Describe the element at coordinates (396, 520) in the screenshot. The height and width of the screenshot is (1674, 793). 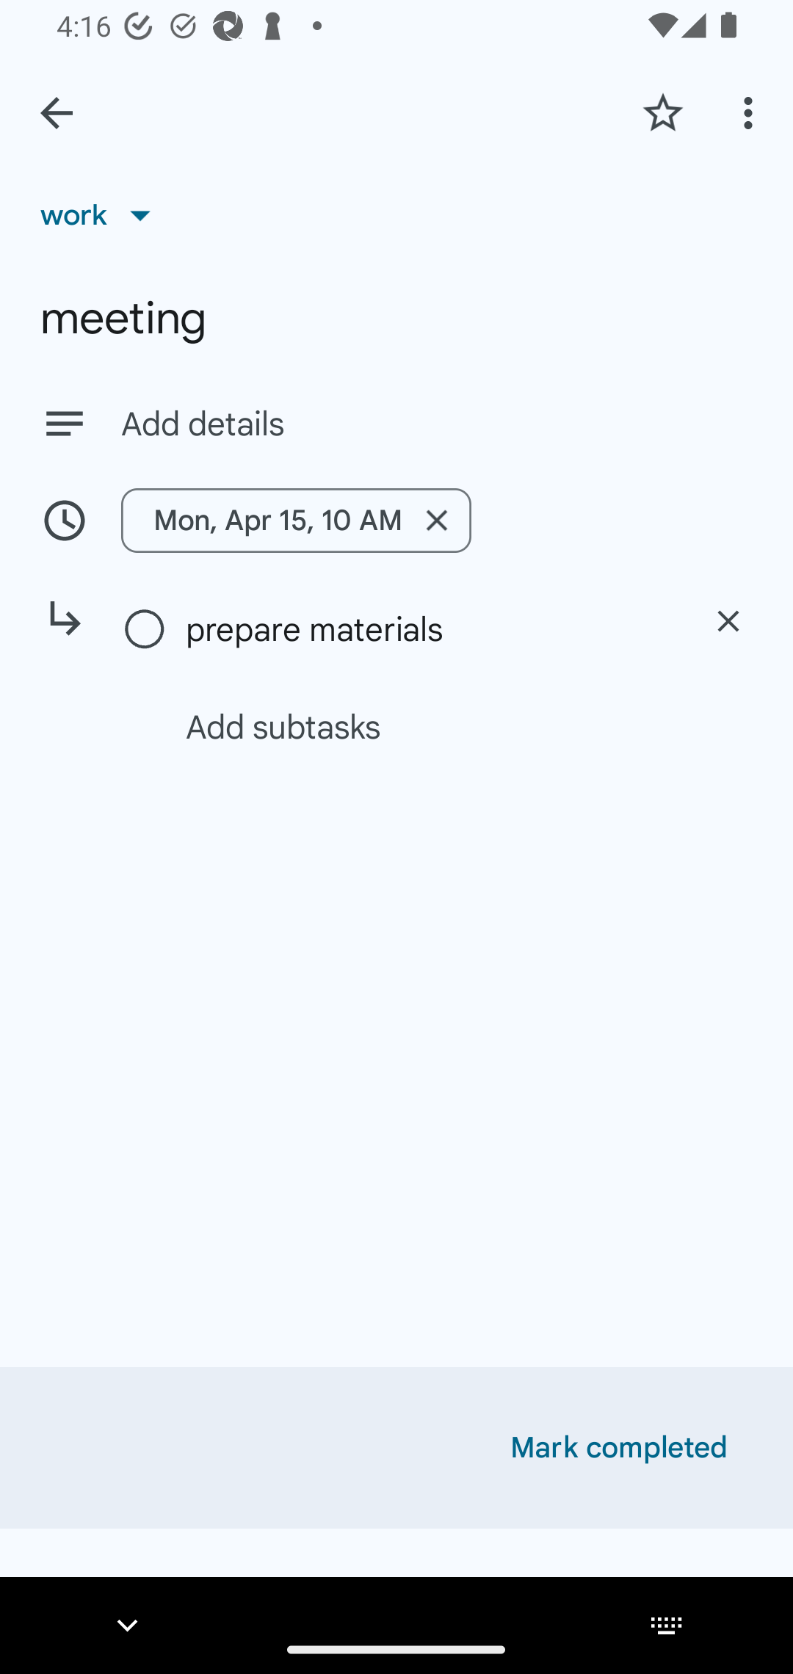
I see `Mon, Apr 15, 10 AM Remove date/time` at that location.